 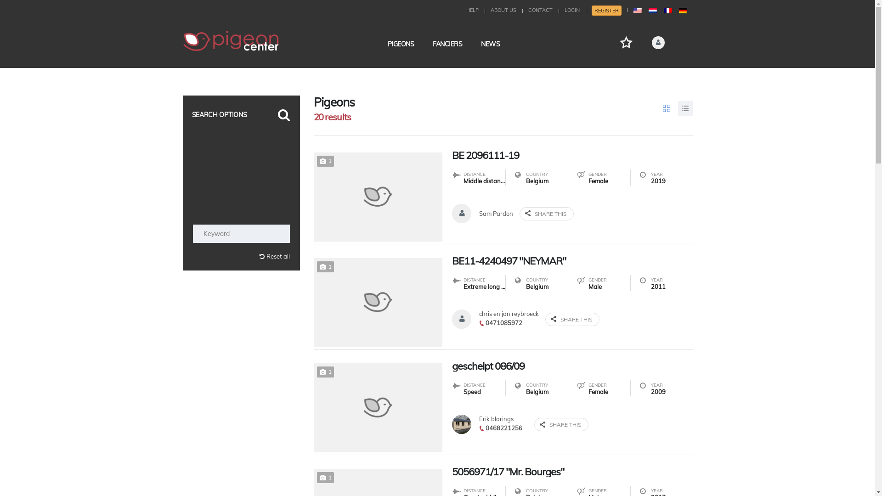 What do you see at coordinates (242, 256) in the screenshot?
I see `Reset all` at bounding box center [242, 256].